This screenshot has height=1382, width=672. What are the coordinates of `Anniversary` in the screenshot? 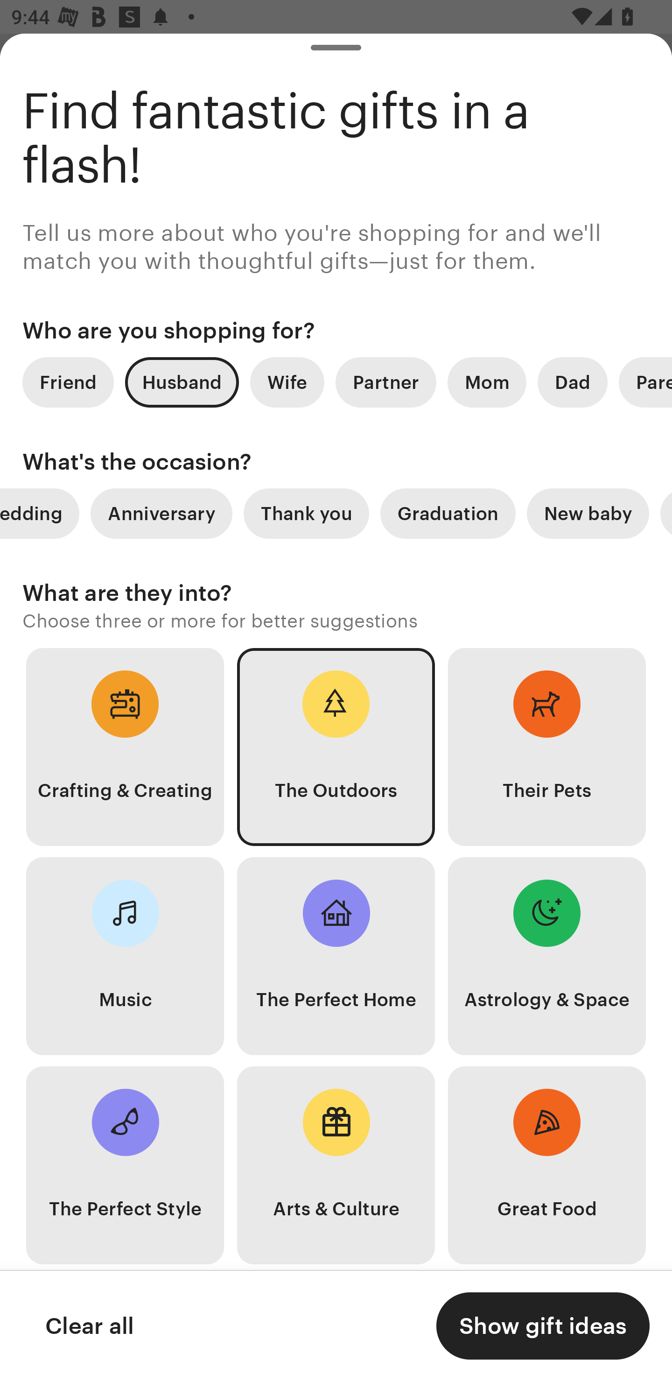 It's located at (161, 514).